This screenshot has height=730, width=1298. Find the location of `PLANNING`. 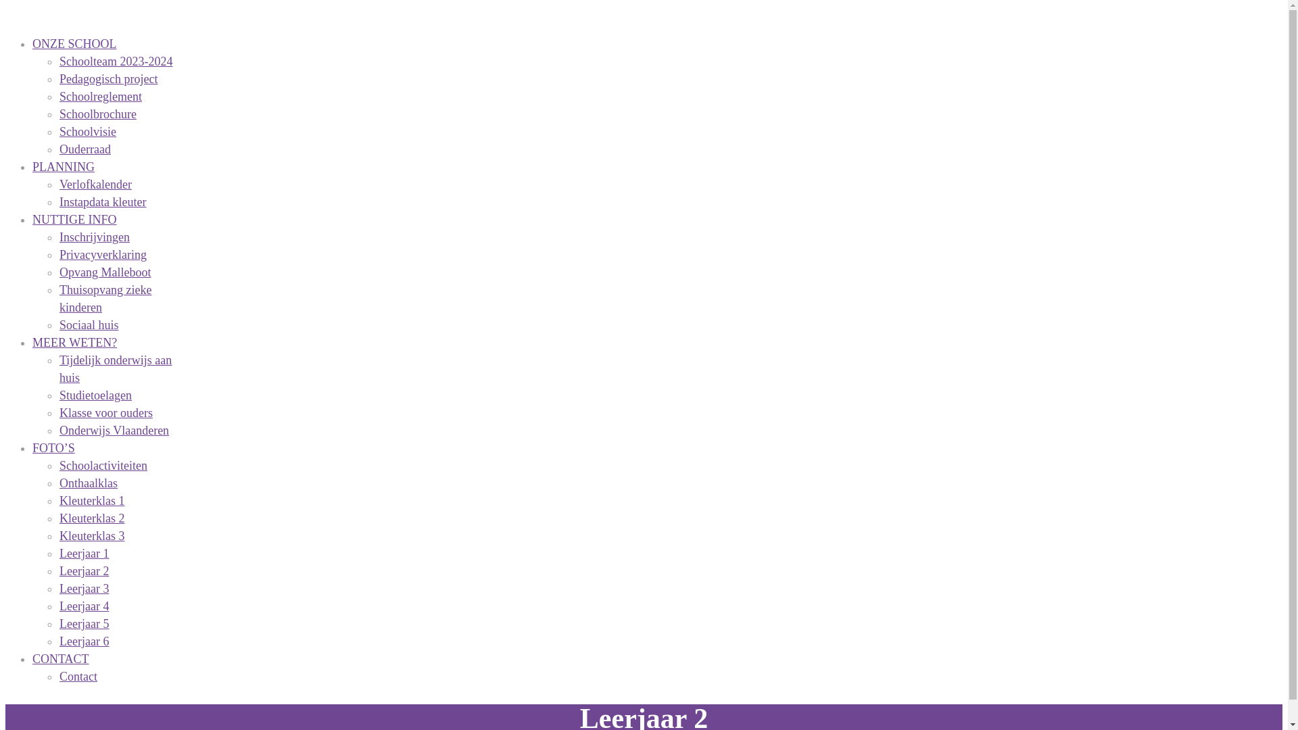

PLANNING is located at coordinates (64, 167).